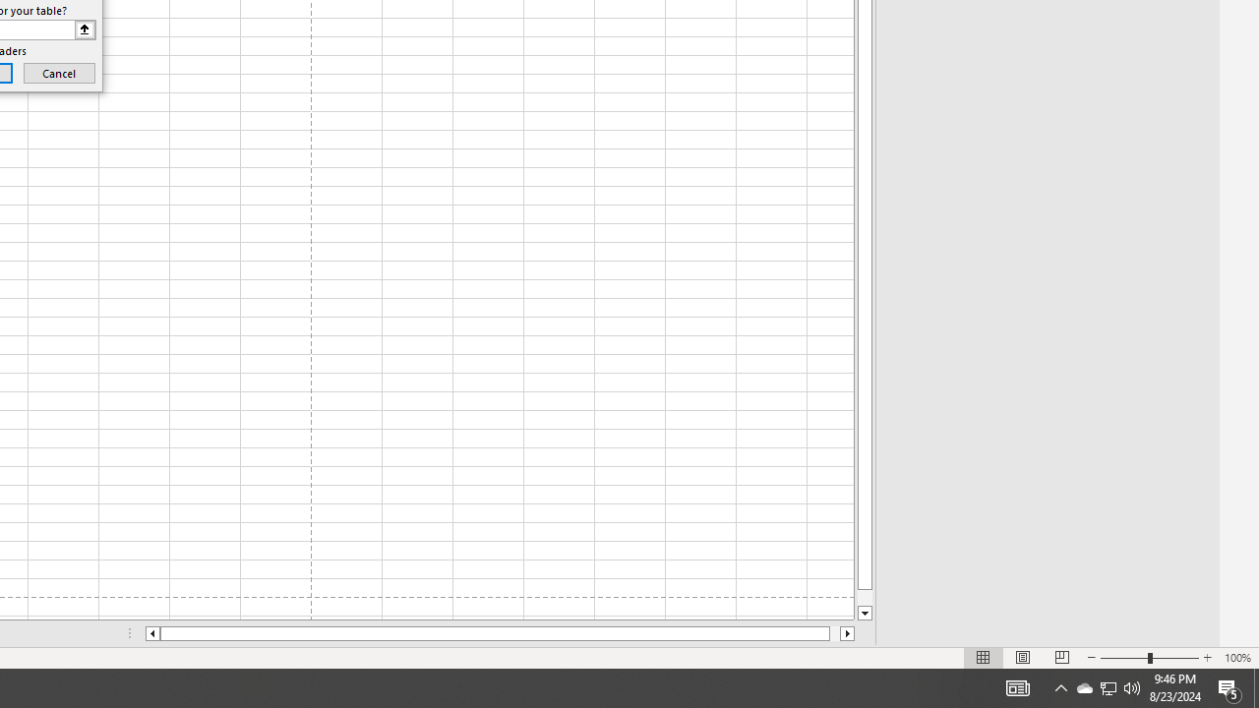 This screenshot has width=1259, height=708. I want to click on Zoom In, so click(1207, 657).